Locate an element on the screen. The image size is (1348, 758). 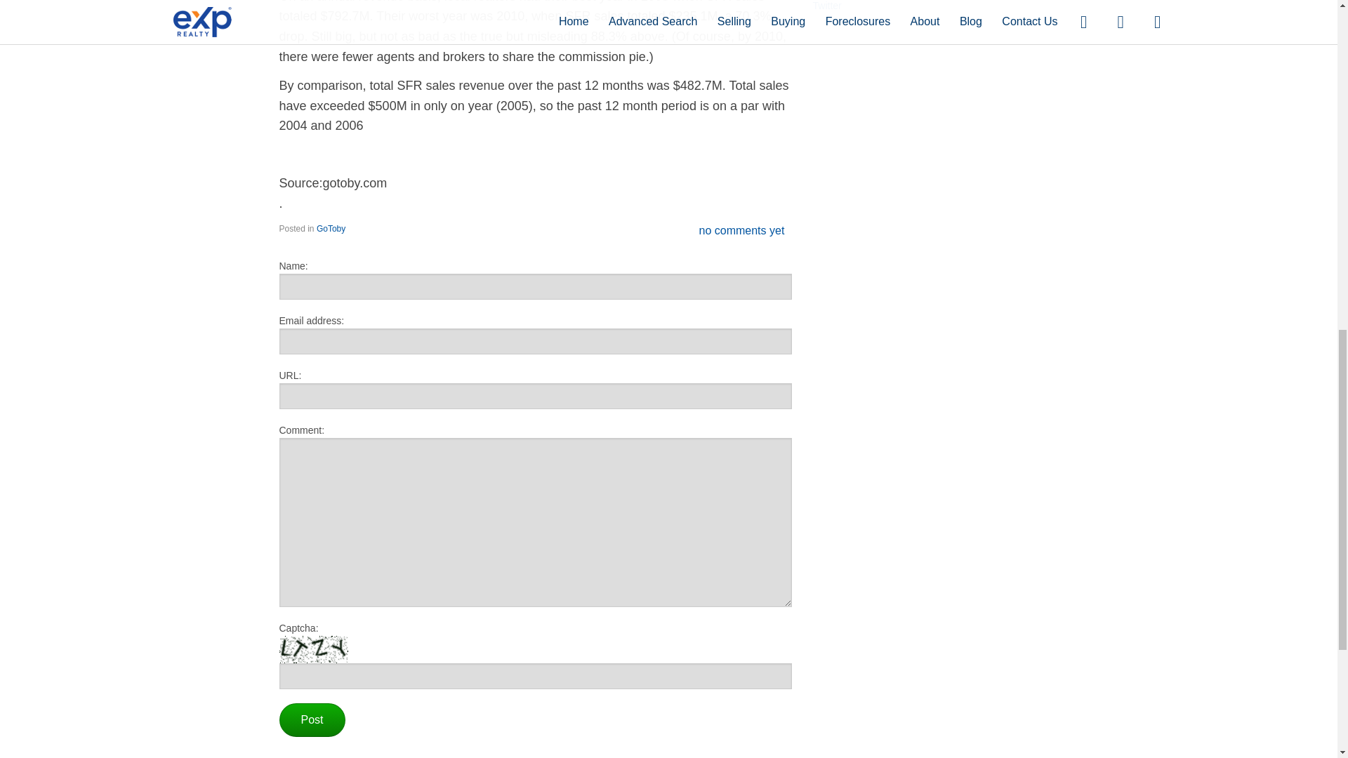
Post is located at coordinates (312, 720).